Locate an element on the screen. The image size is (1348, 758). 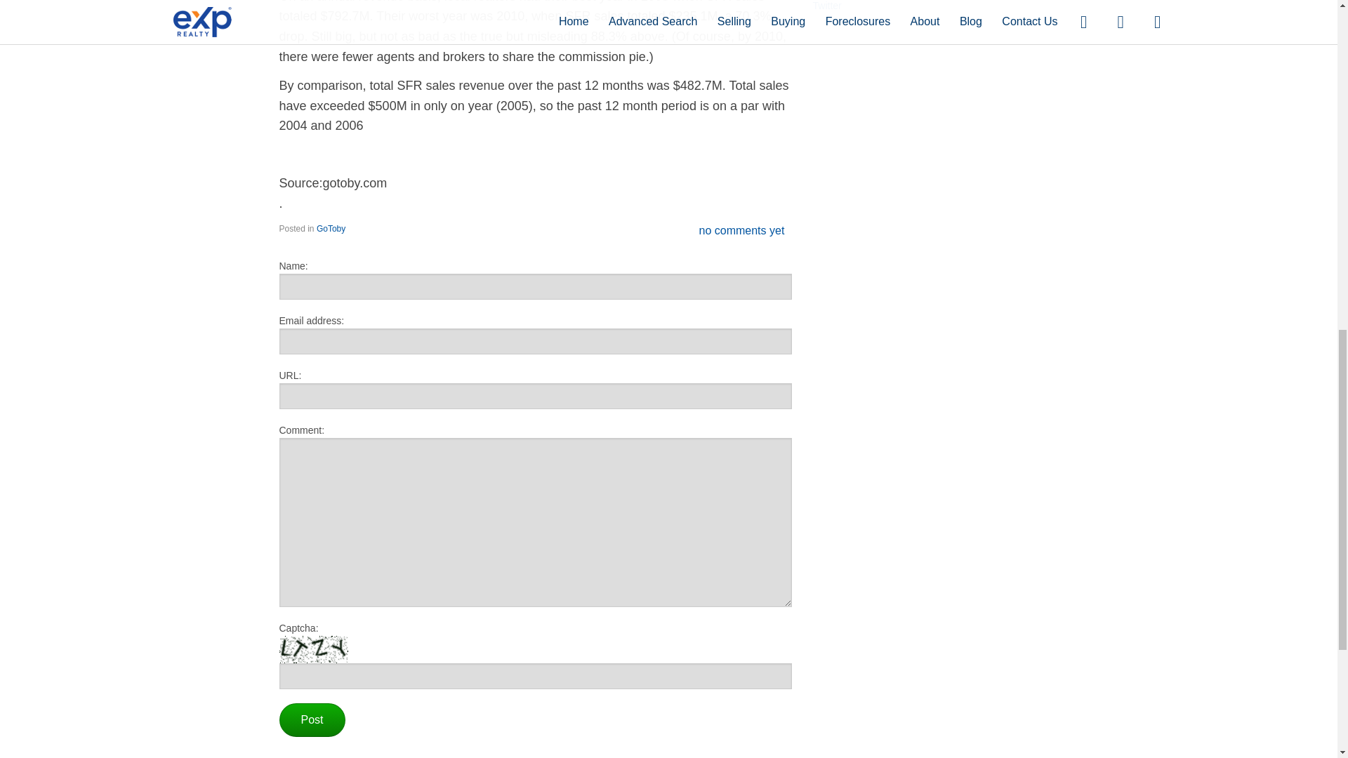
Post is located at coordinates (312, 720).